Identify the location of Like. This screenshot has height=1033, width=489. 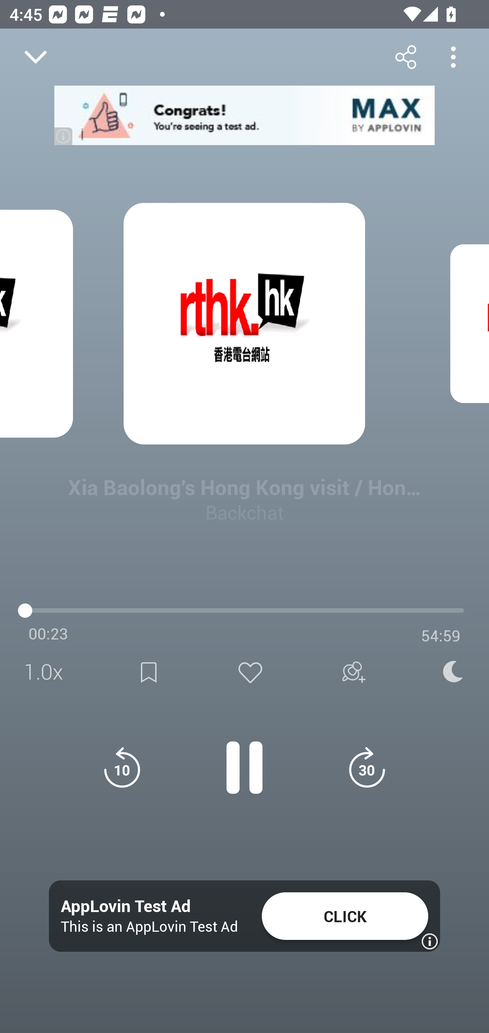
(250, 672).